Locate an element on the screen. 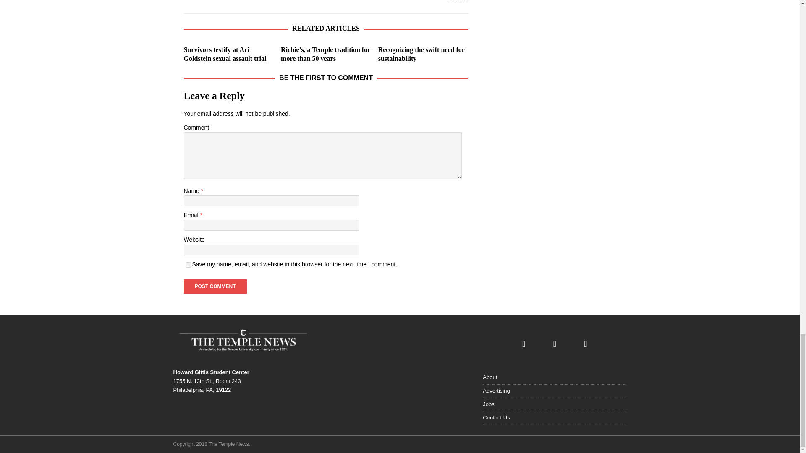 Image resolution: width=806 pixels, height=453 pixels. Post Comment is located at coordinates (215, 286).